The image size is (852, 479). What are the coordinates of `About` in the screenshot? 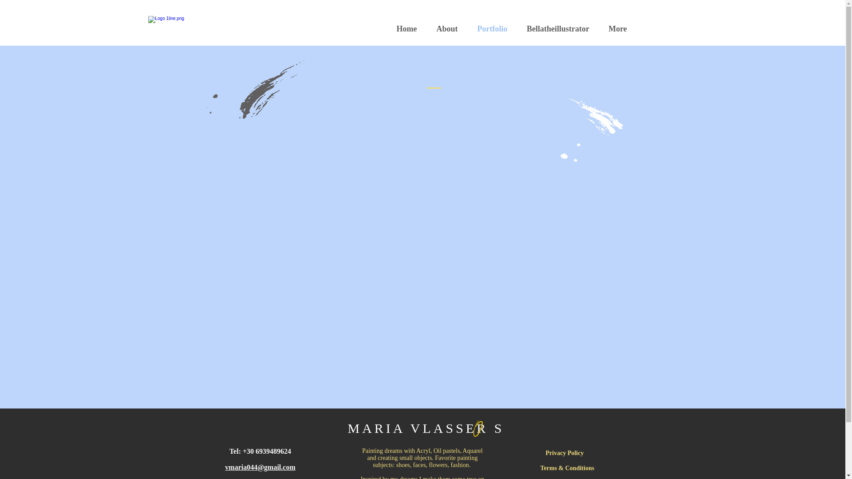 It's located at (447, 29).